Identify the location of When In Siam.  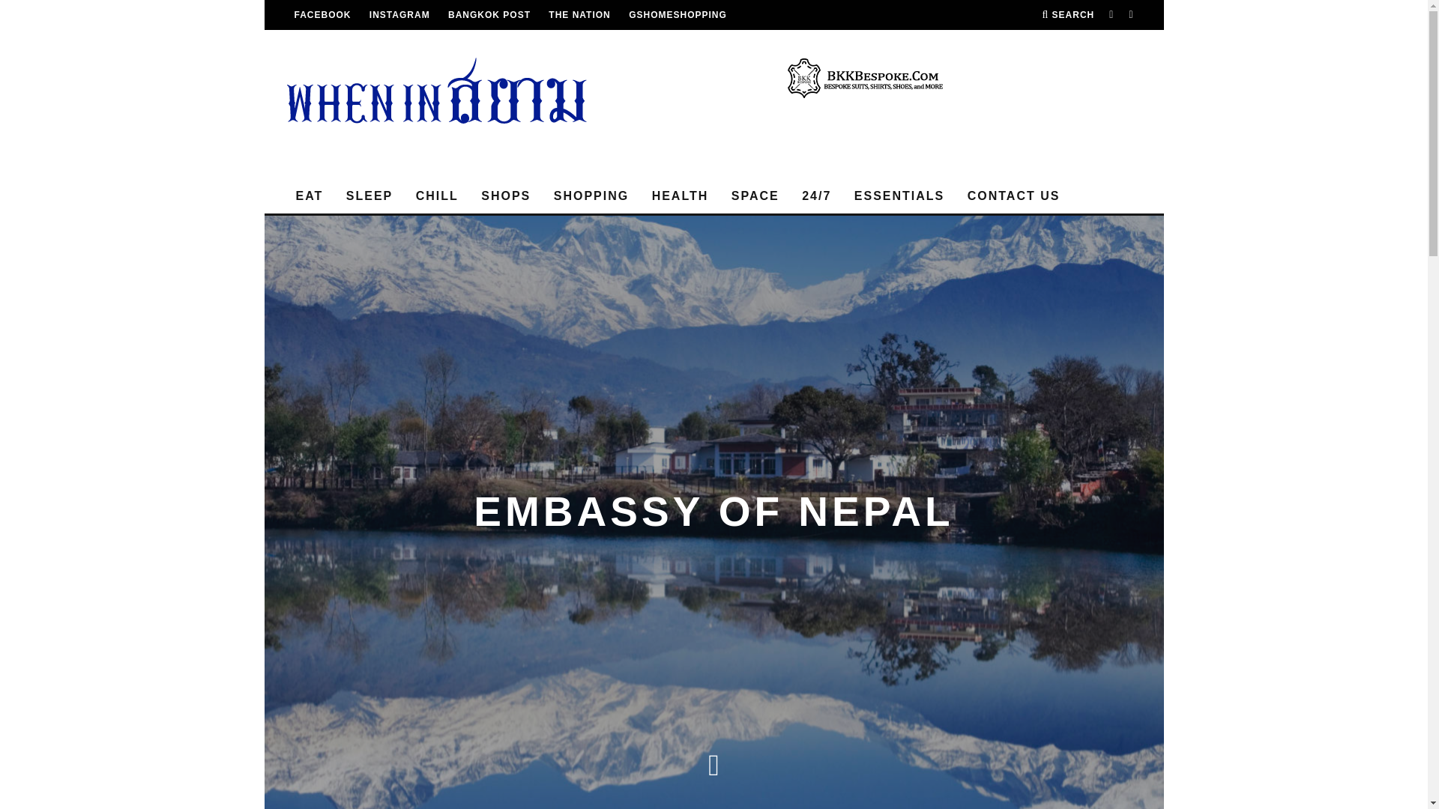
(322, 15).